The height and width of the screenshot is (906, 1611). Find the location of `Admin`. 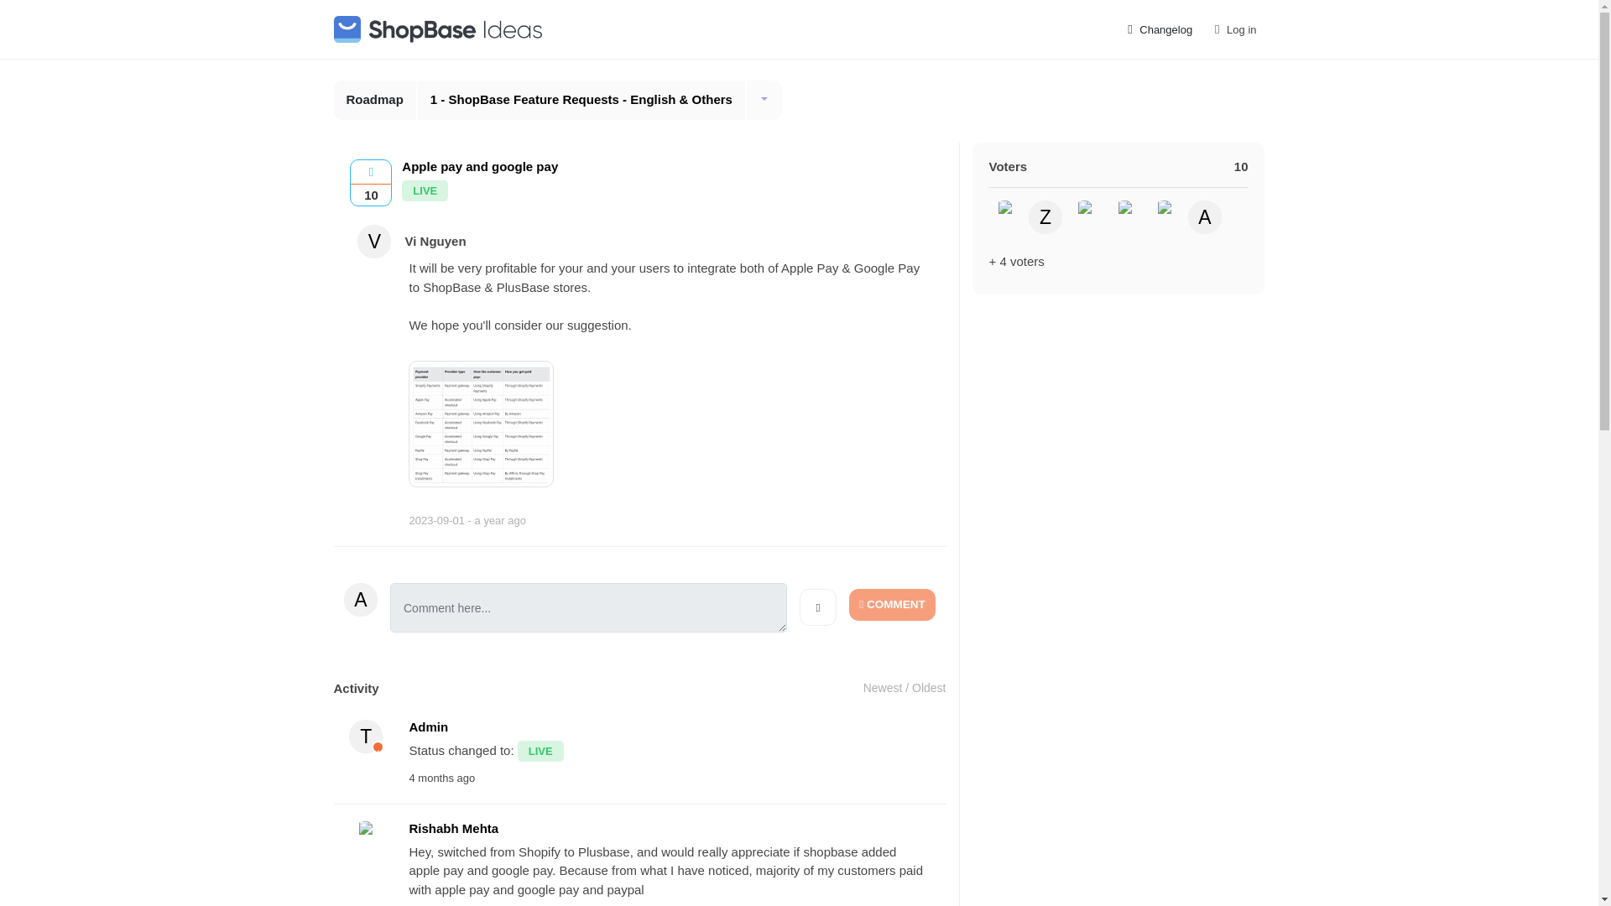

Admin is located at coordinates (366, 736).